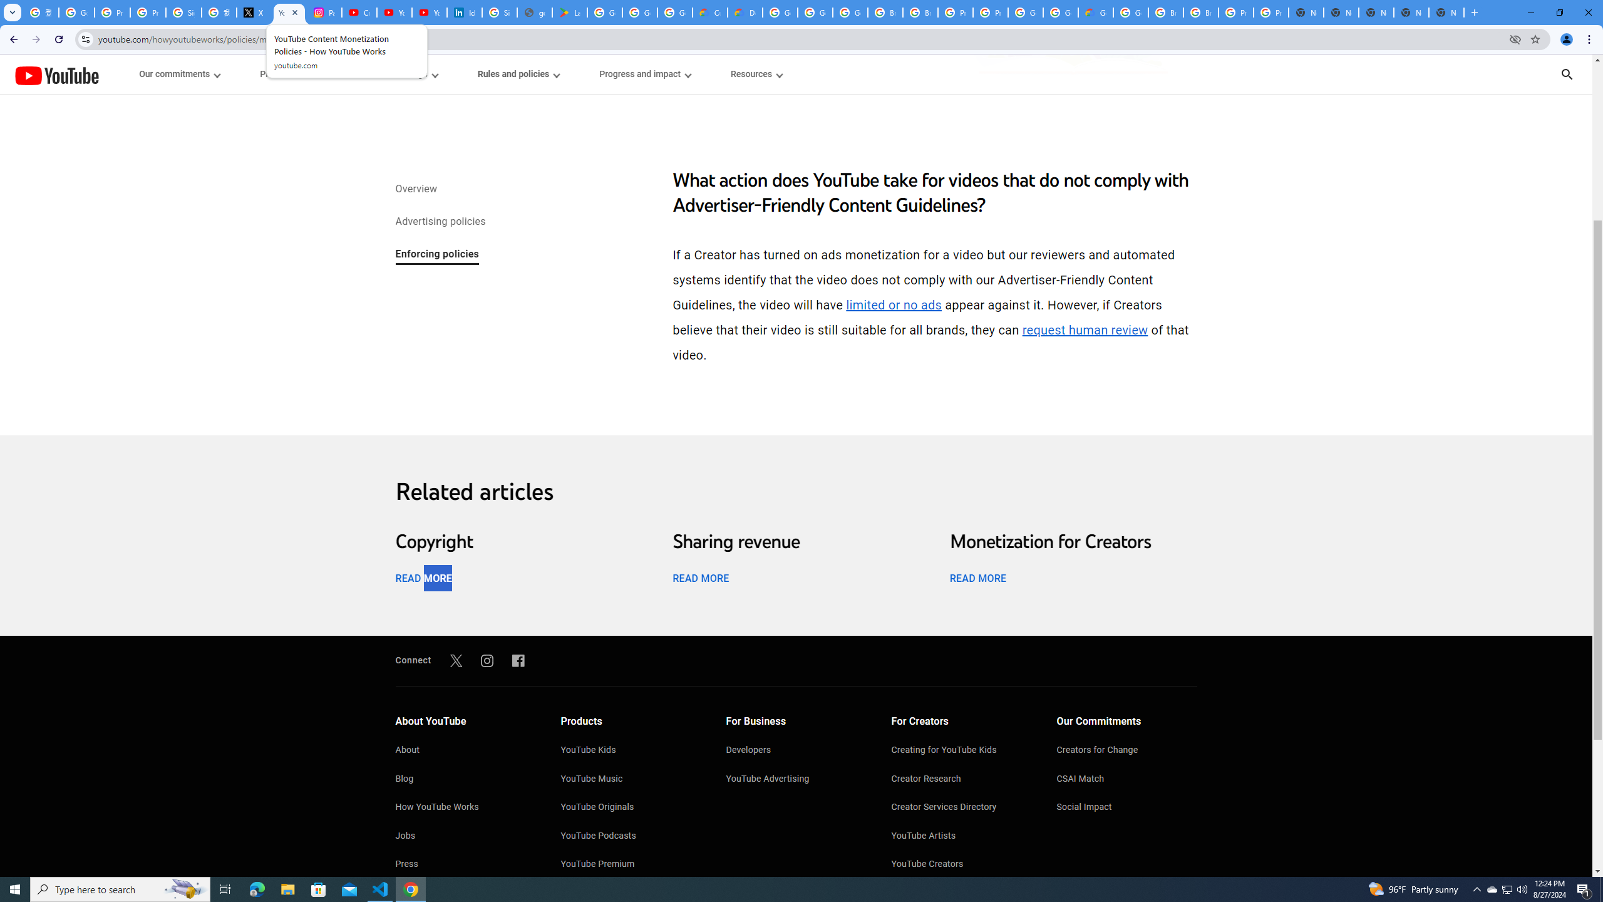 The height and width of the screenshot is (902, 1603). Describe the element at coordinates (465, 751) in the screenshot. I see `About` at that location.